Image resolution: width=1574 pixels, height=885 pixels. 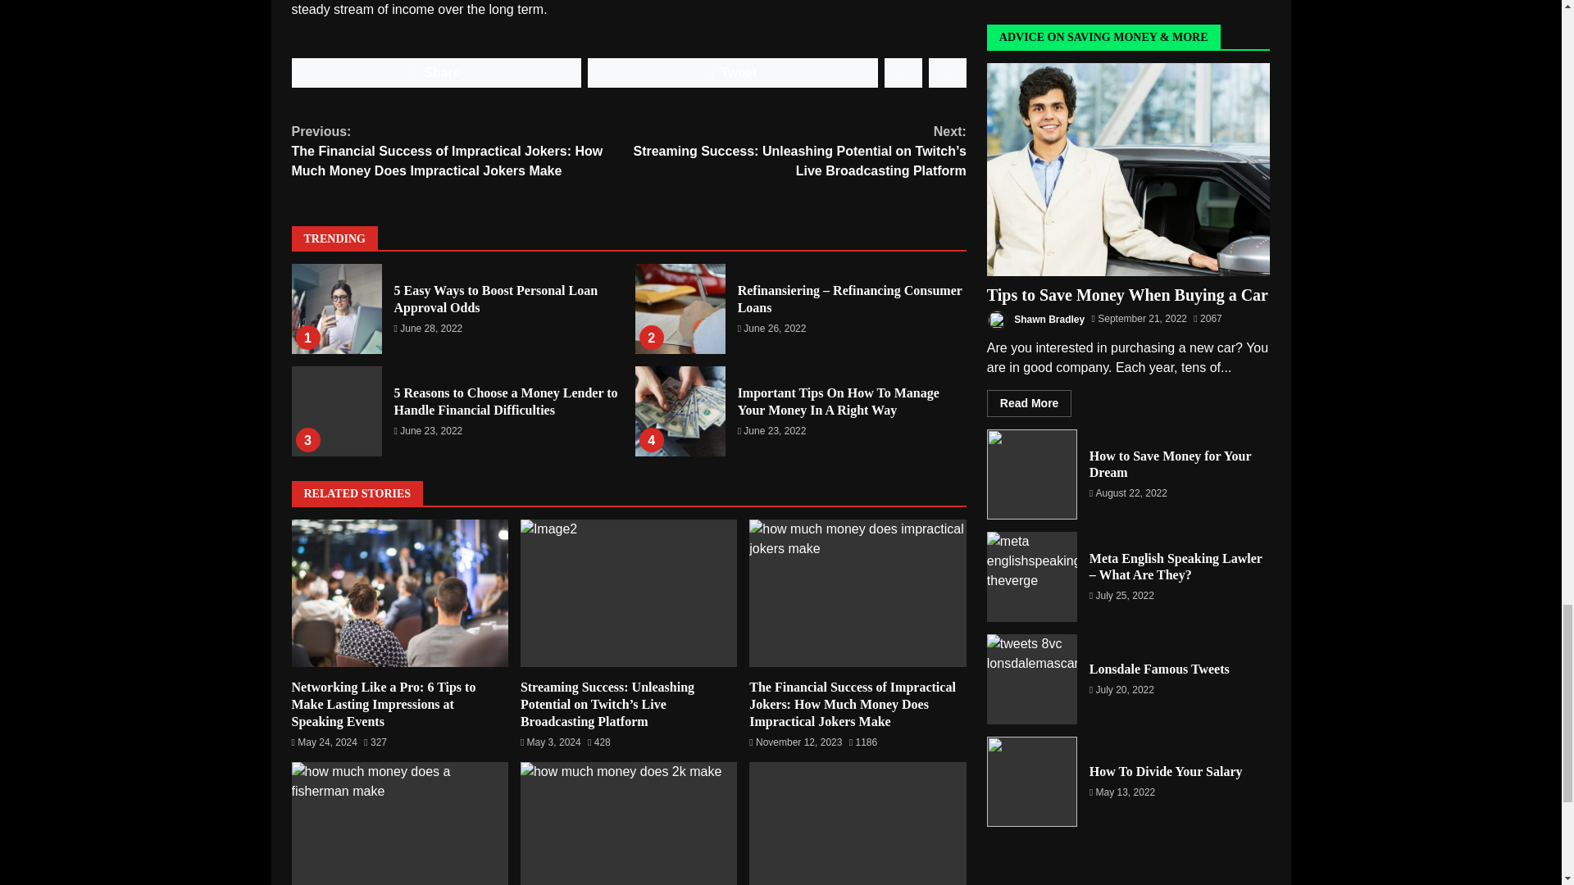 What do you see at coordinates (839, 401) in the screenshot?
I see `Important Tips On How To Manage Your Money In A Right Way` at bounding box center [839, 401].